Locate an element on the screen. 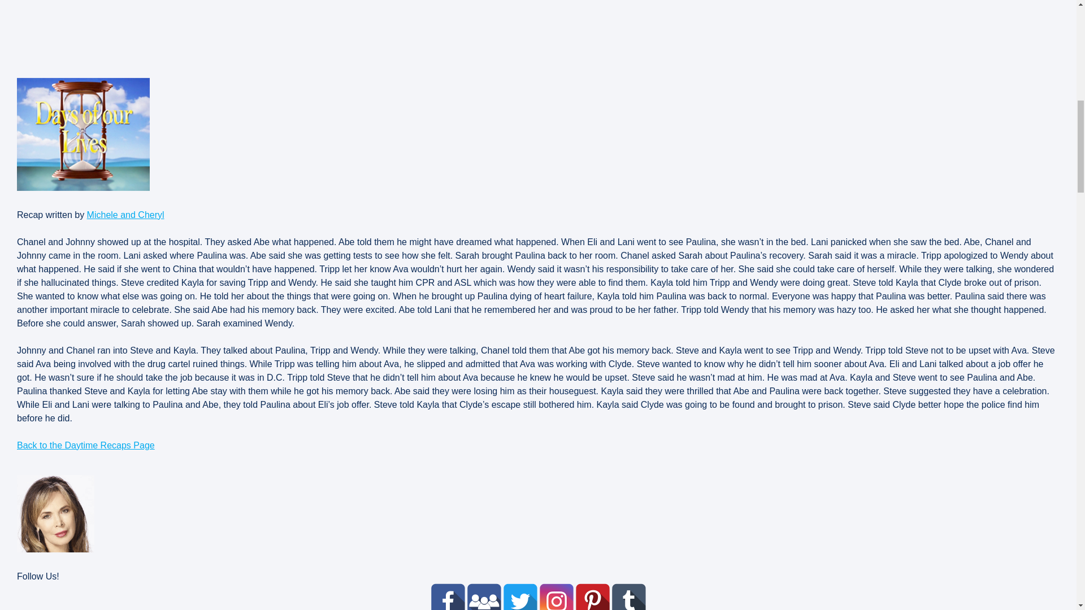 This screenshot has width=1085, height=610. Advertisement is located at coordinates (356, 34).